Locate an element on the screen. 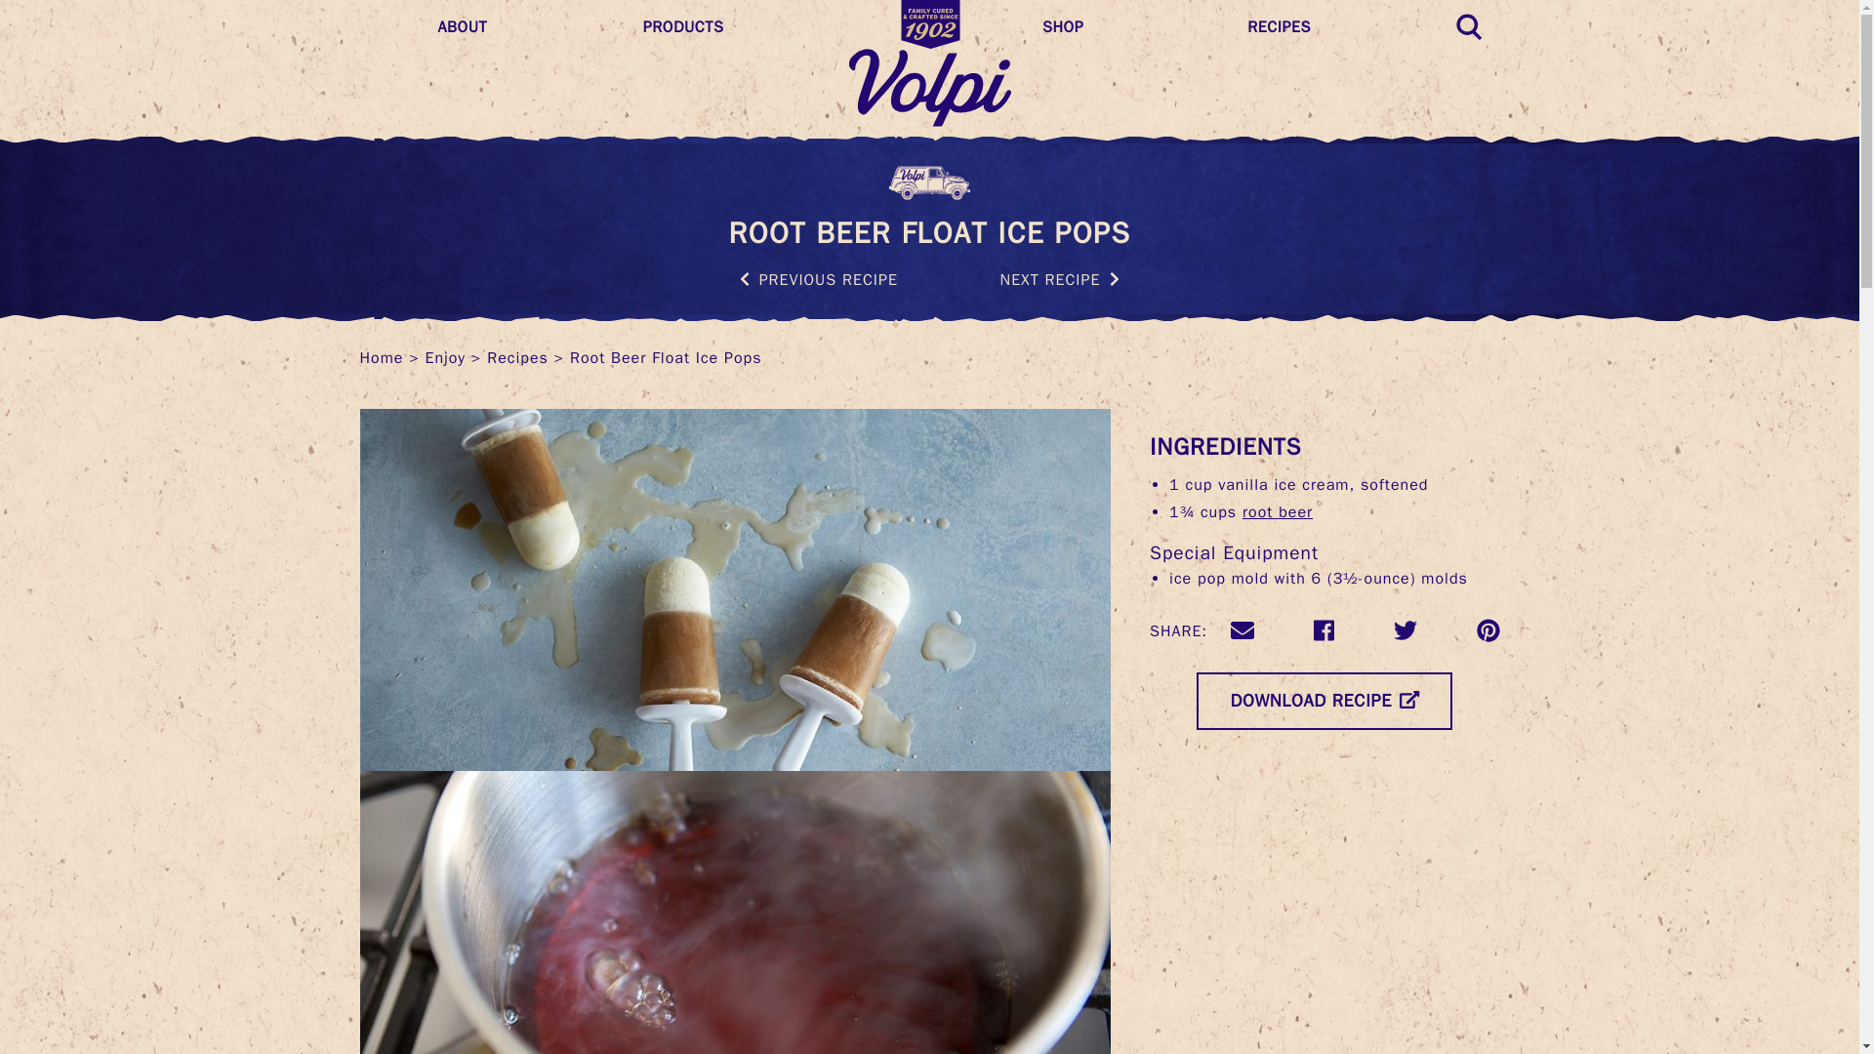 This screenshot has height=1054, width=1874. Go to Recipes. is located at coordinates (517, 357).